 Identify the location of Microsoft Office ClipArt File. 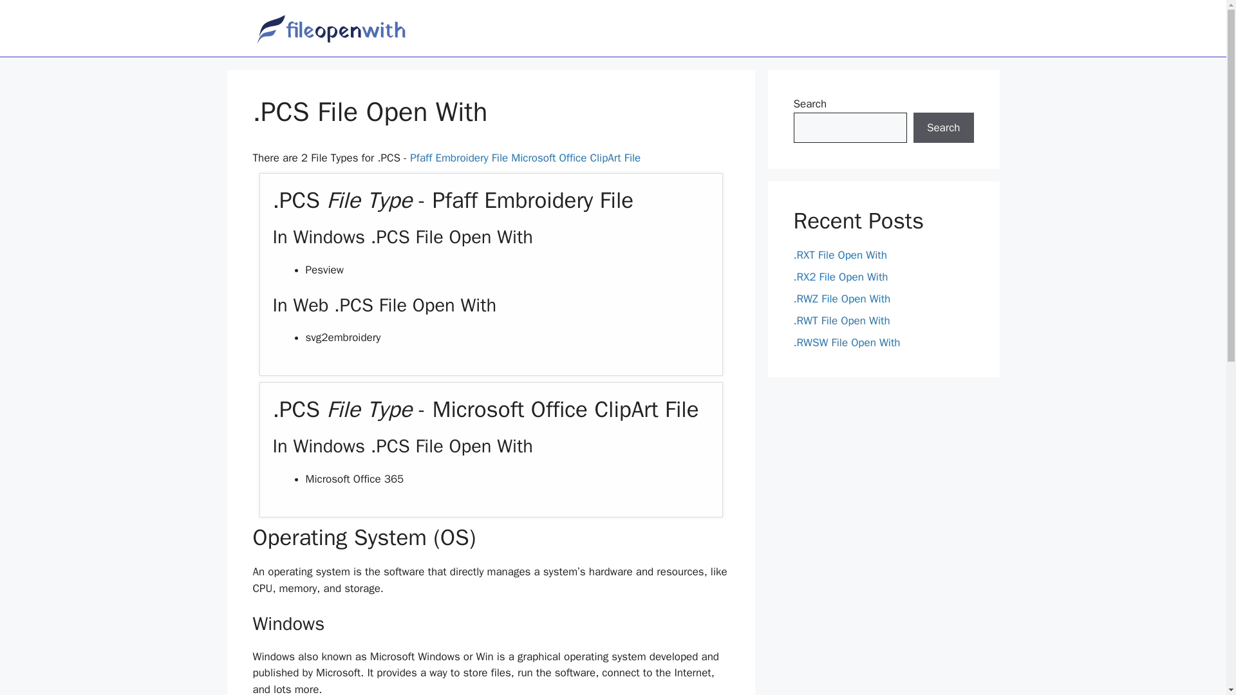
(576, 158).